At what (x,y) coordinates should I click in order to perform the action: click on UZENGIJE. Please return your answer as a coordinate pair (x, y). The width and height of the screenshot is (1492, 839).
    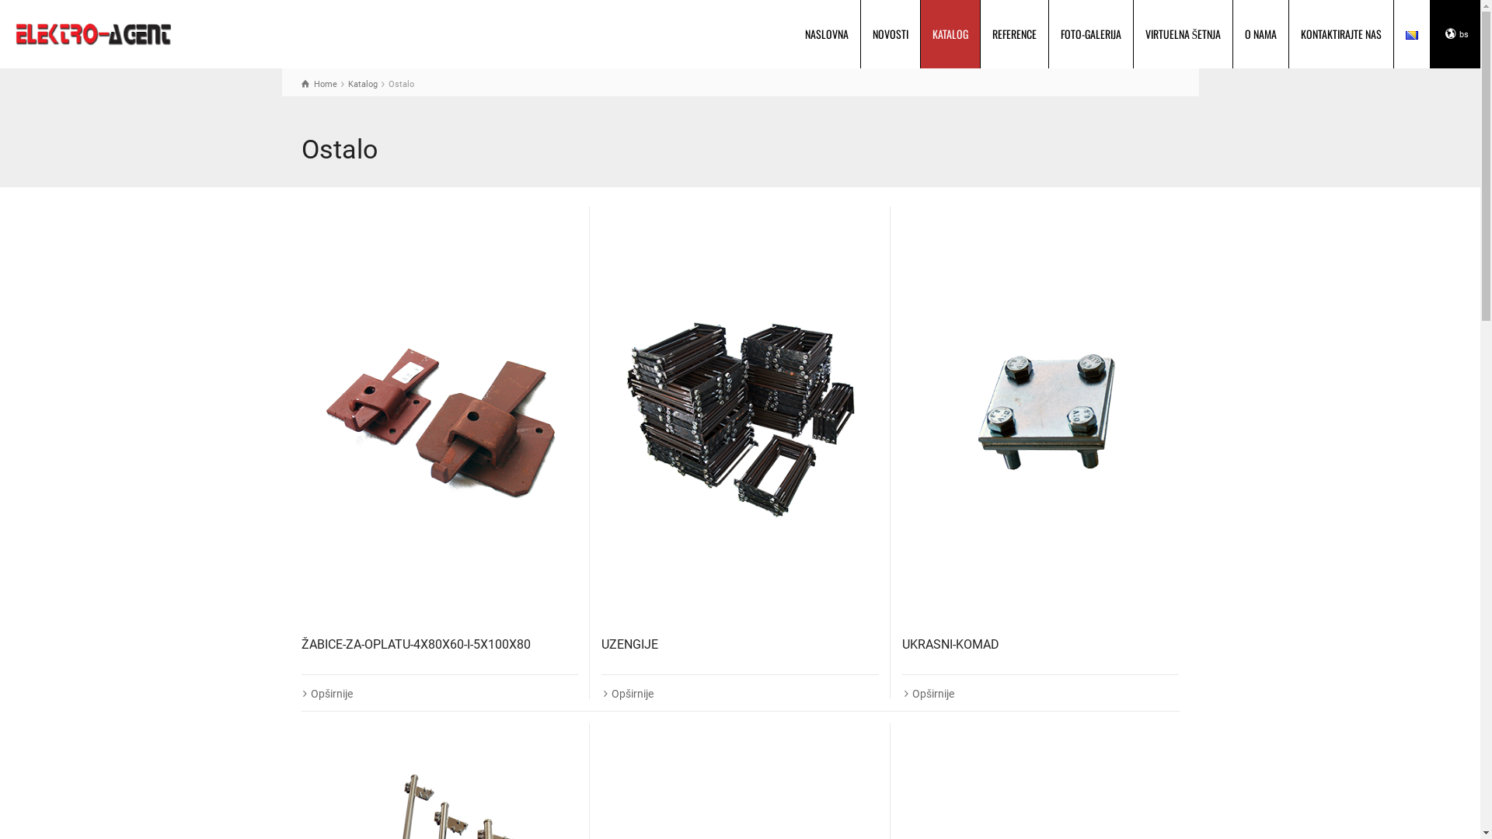
    Looking at the image, I should click on (740, 415).